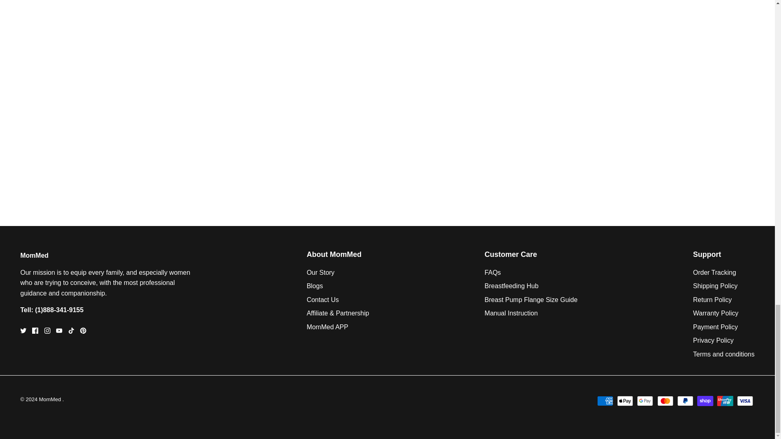  What do you see at coordinates (23, 330) in the screenshot?
I see `Twitter` at bounding box center [23, 330].